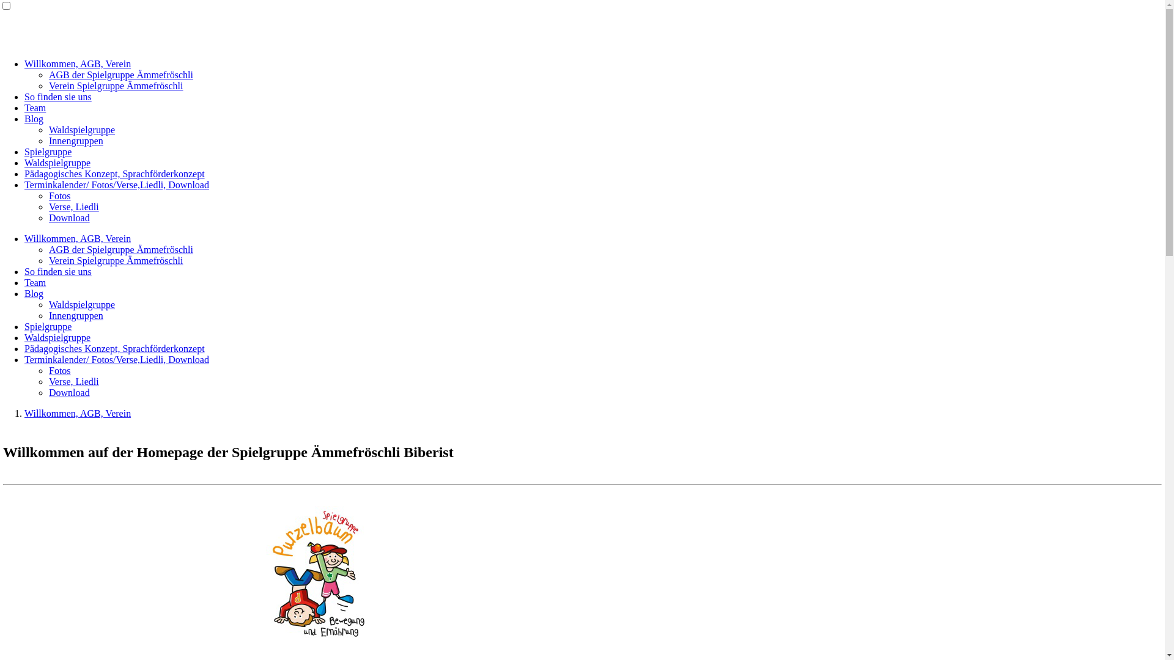 This screenshot has width=1174, height=660. I want to click on So finden sie uns, so click(58, 271).